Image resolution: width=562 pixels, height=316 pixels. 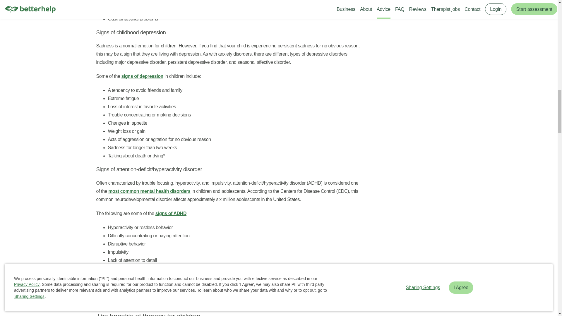 I want to click on signs of depression, so click(x=142, y=76).